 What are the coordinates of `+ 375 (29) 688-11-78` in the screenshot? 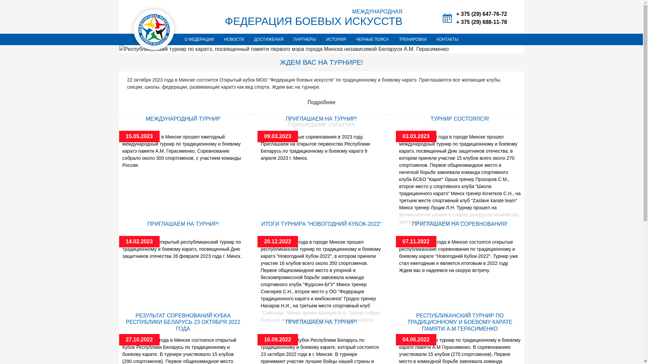 It's located at (482, 22).